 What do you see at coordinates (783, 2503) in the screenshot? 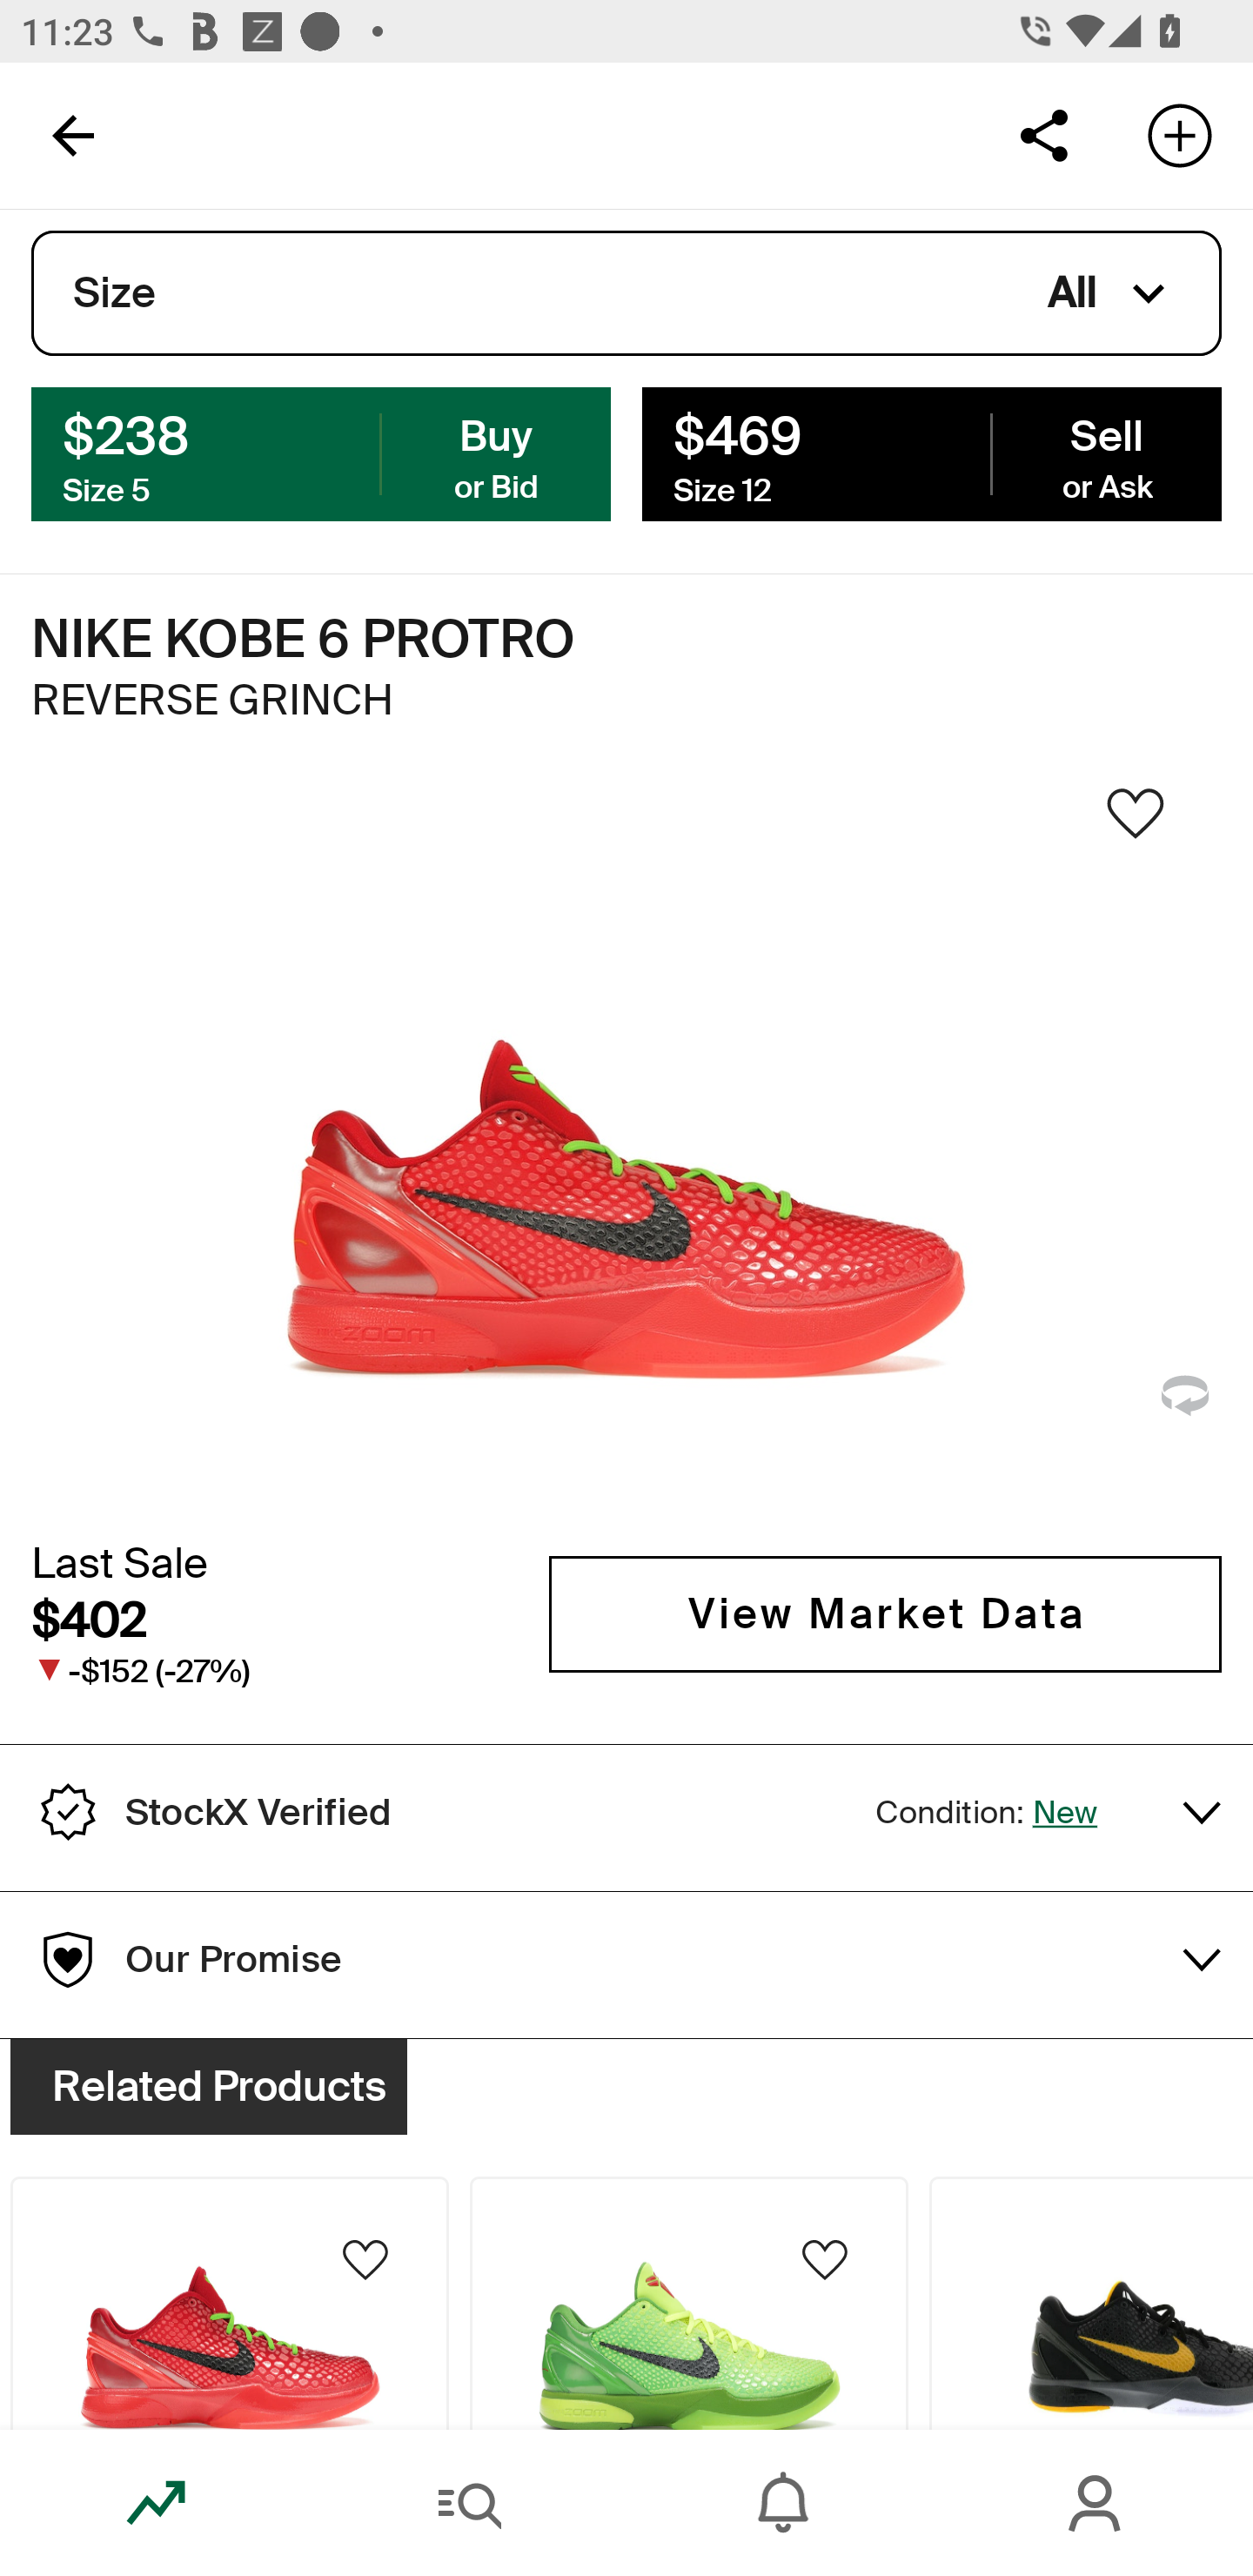
I see `Inbox` at bounding box center [783, 2503].